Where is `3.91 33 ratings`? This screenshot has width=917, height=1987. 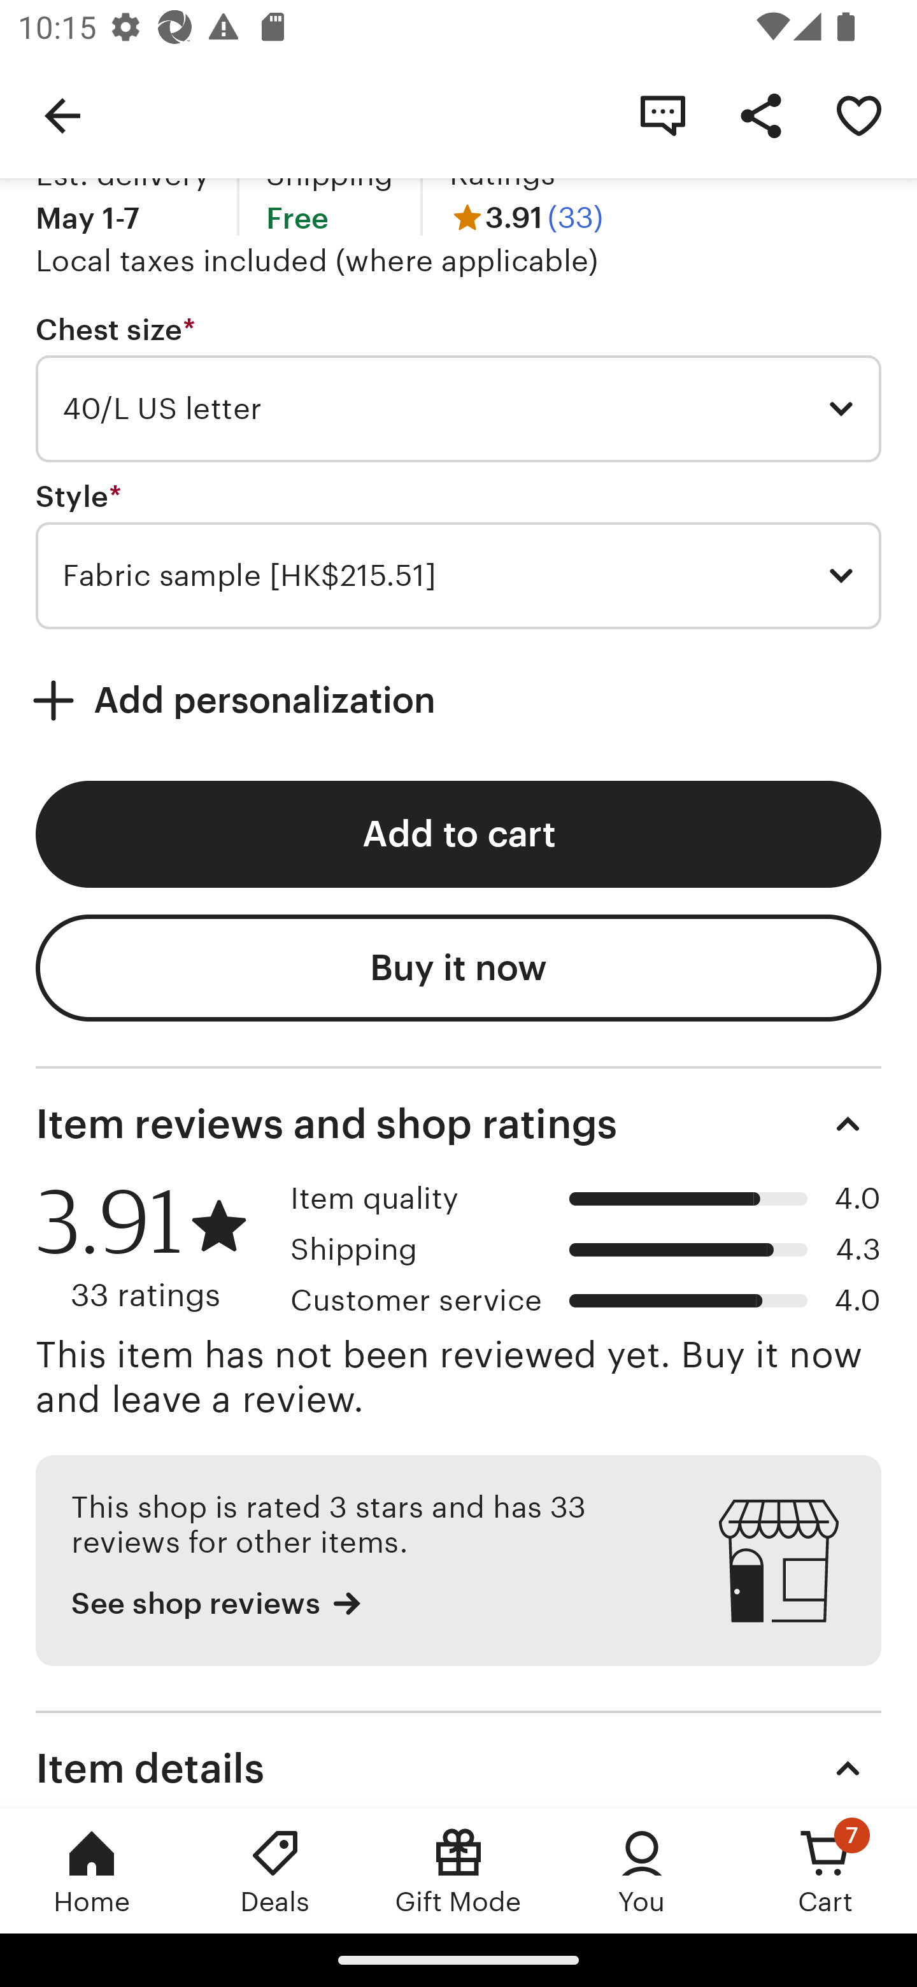
3.91 33 ratings is located at coordinates (154, 1248).